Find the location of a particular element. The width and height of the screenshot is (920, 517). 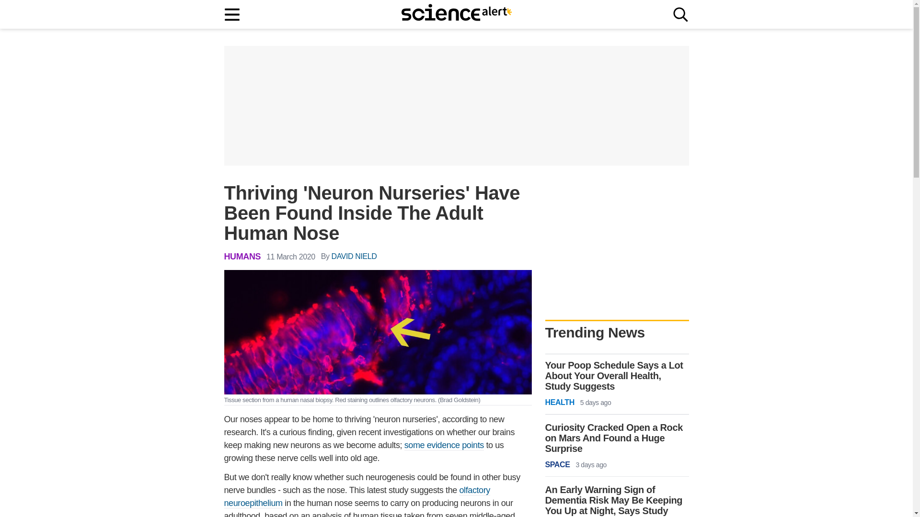

HUMANS is located at coordinates (242, 256).